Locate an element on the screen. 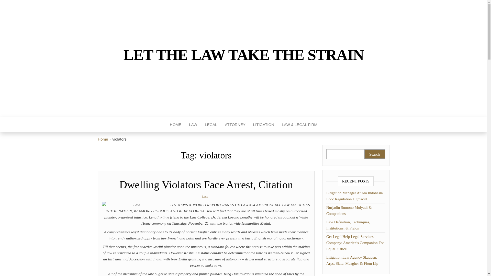 This screenshot has height=276, width=491. LEGAL is located at coordinates (211, 125).